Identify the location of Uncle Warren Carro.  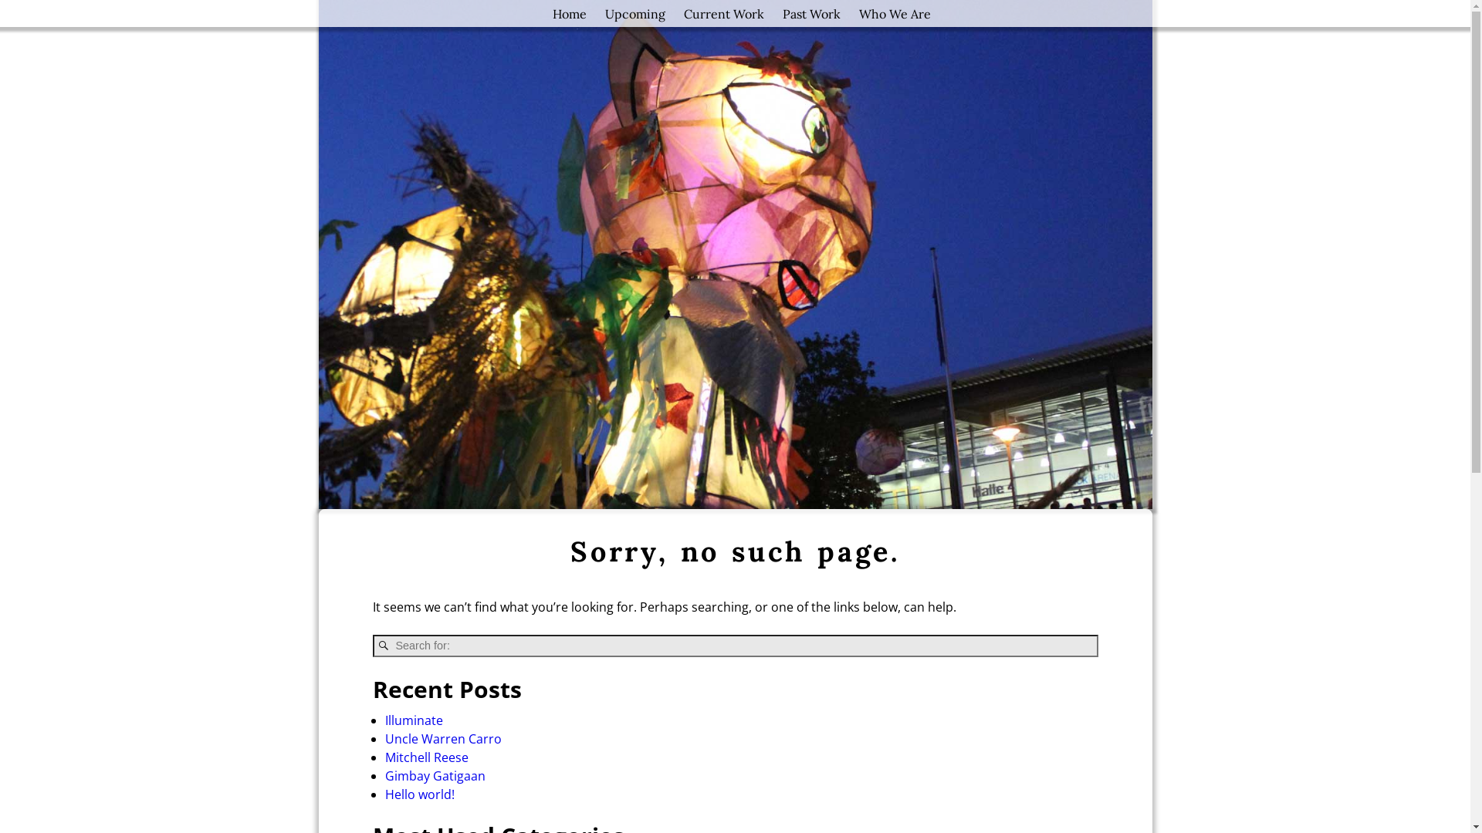
(443, 739).